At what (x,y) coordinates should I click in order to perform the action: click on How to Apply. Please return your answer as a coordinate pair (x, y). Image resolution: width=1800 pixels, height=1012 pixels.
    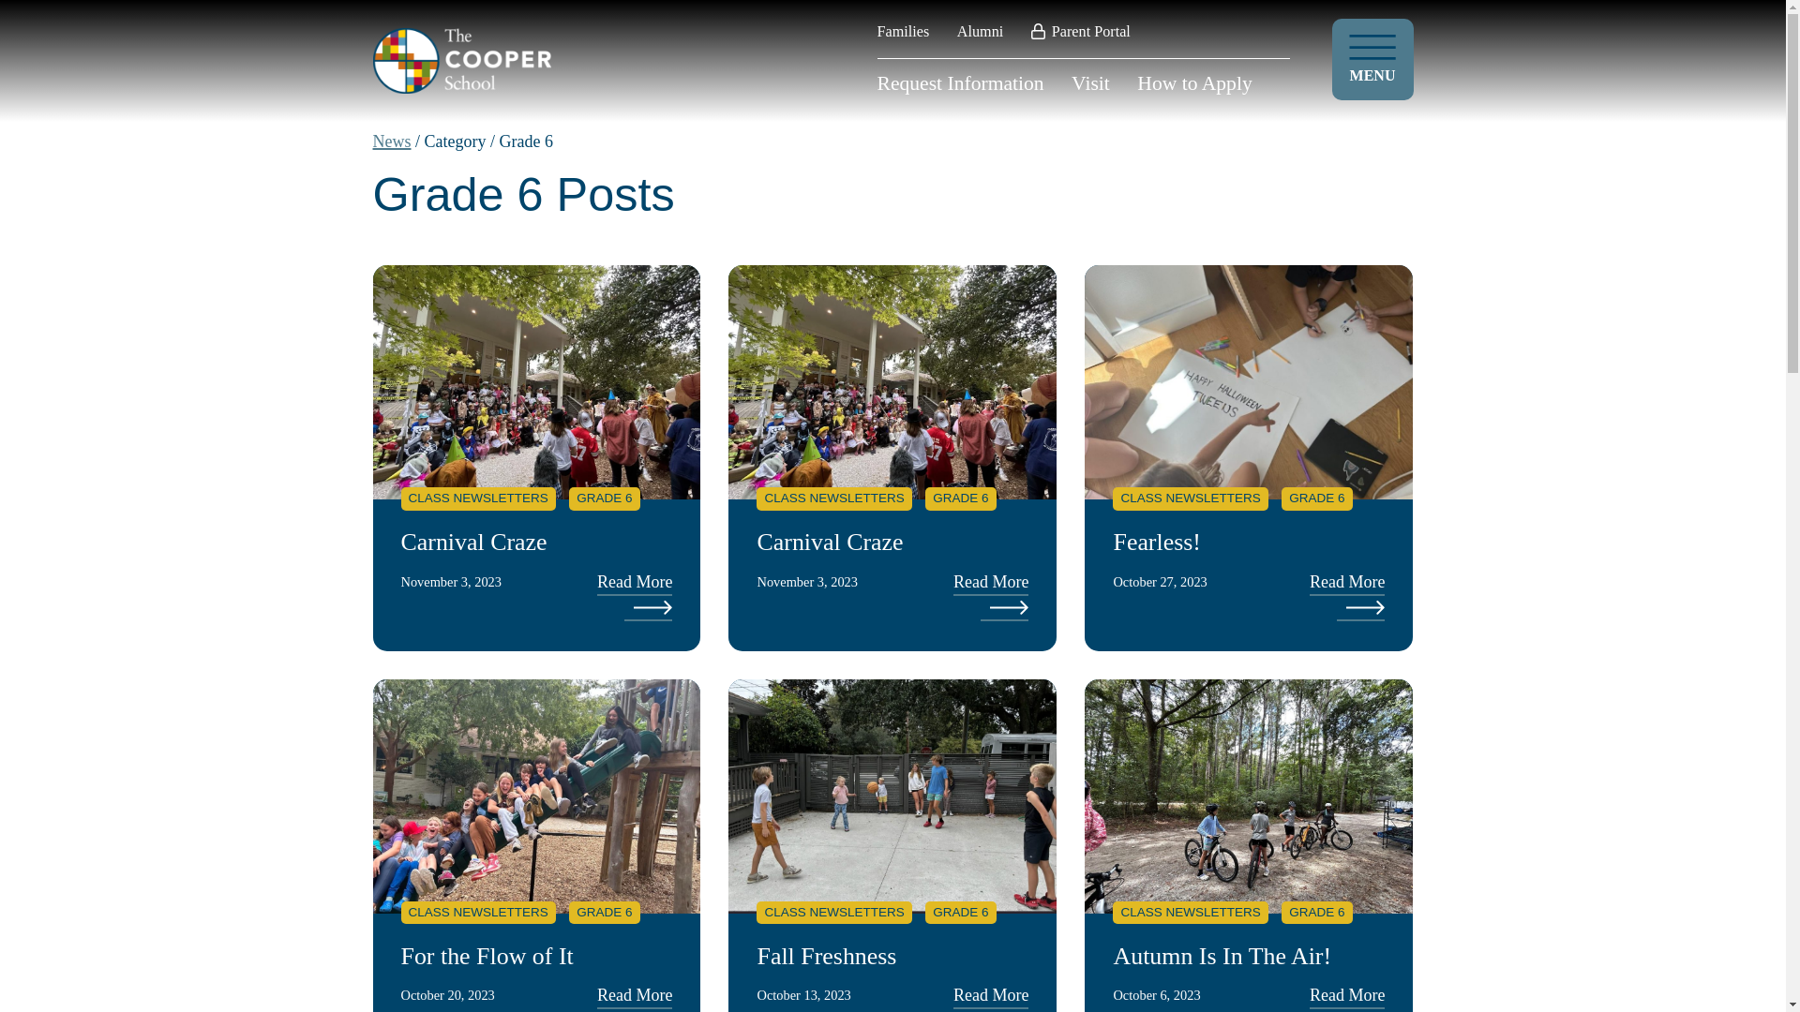
    Looking at the image, I should click on (1194, 82).